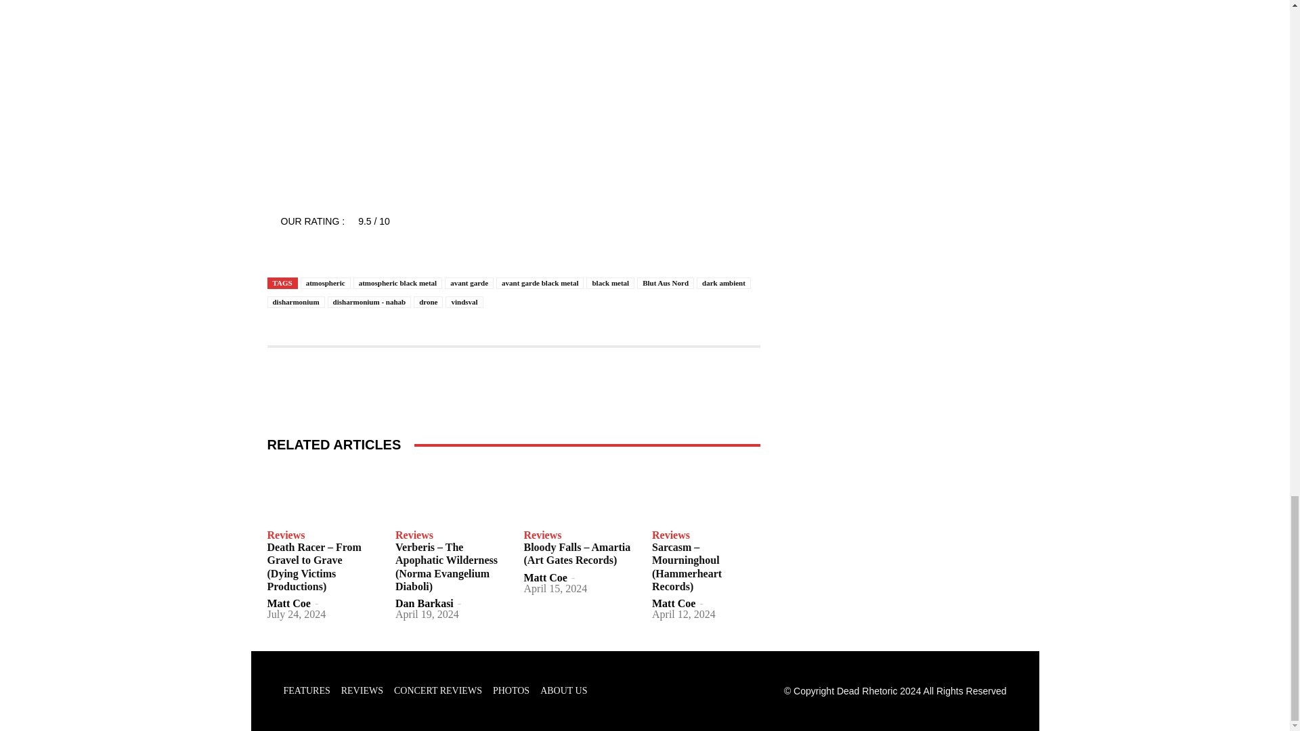  What do you see at coordinates (469, 283) in the screenshot?
I see `avant garde` at bounding box center [469, 283].